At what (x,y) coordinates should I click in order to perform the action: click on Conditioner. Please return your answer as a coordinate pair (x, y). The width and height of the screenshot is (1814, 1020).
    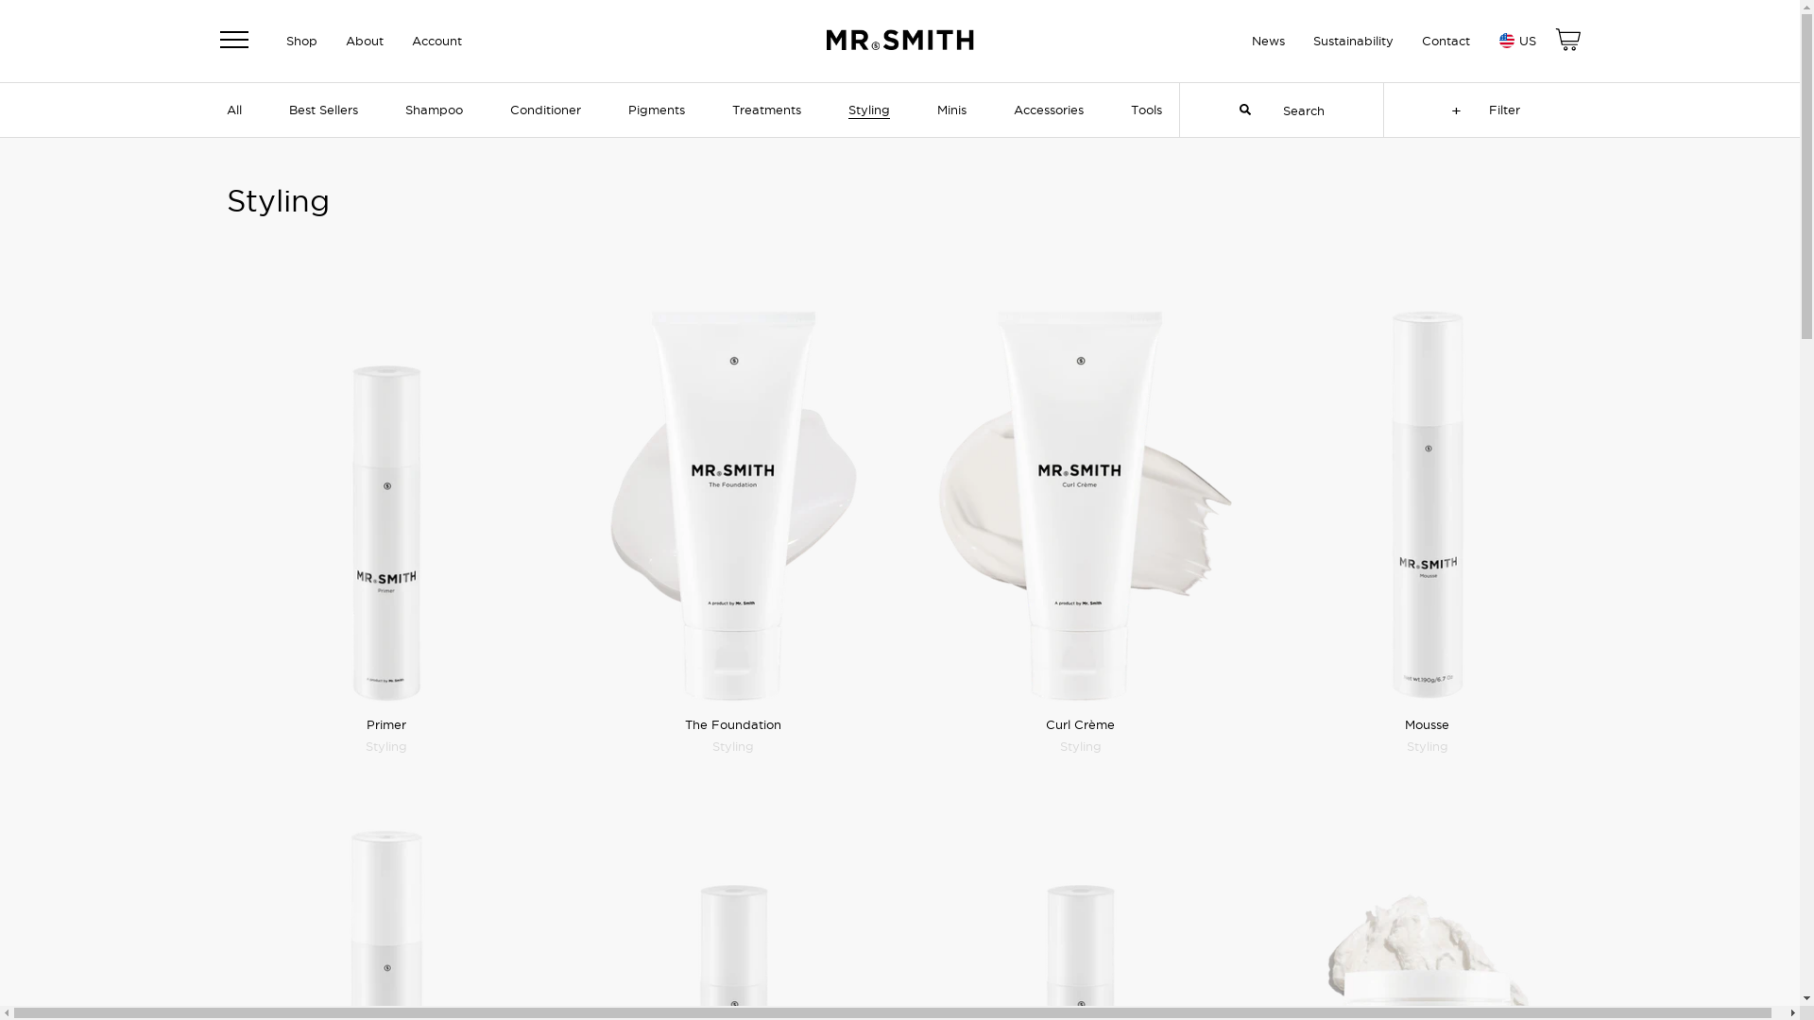
    Looking at the image, I should click on (546, 110).